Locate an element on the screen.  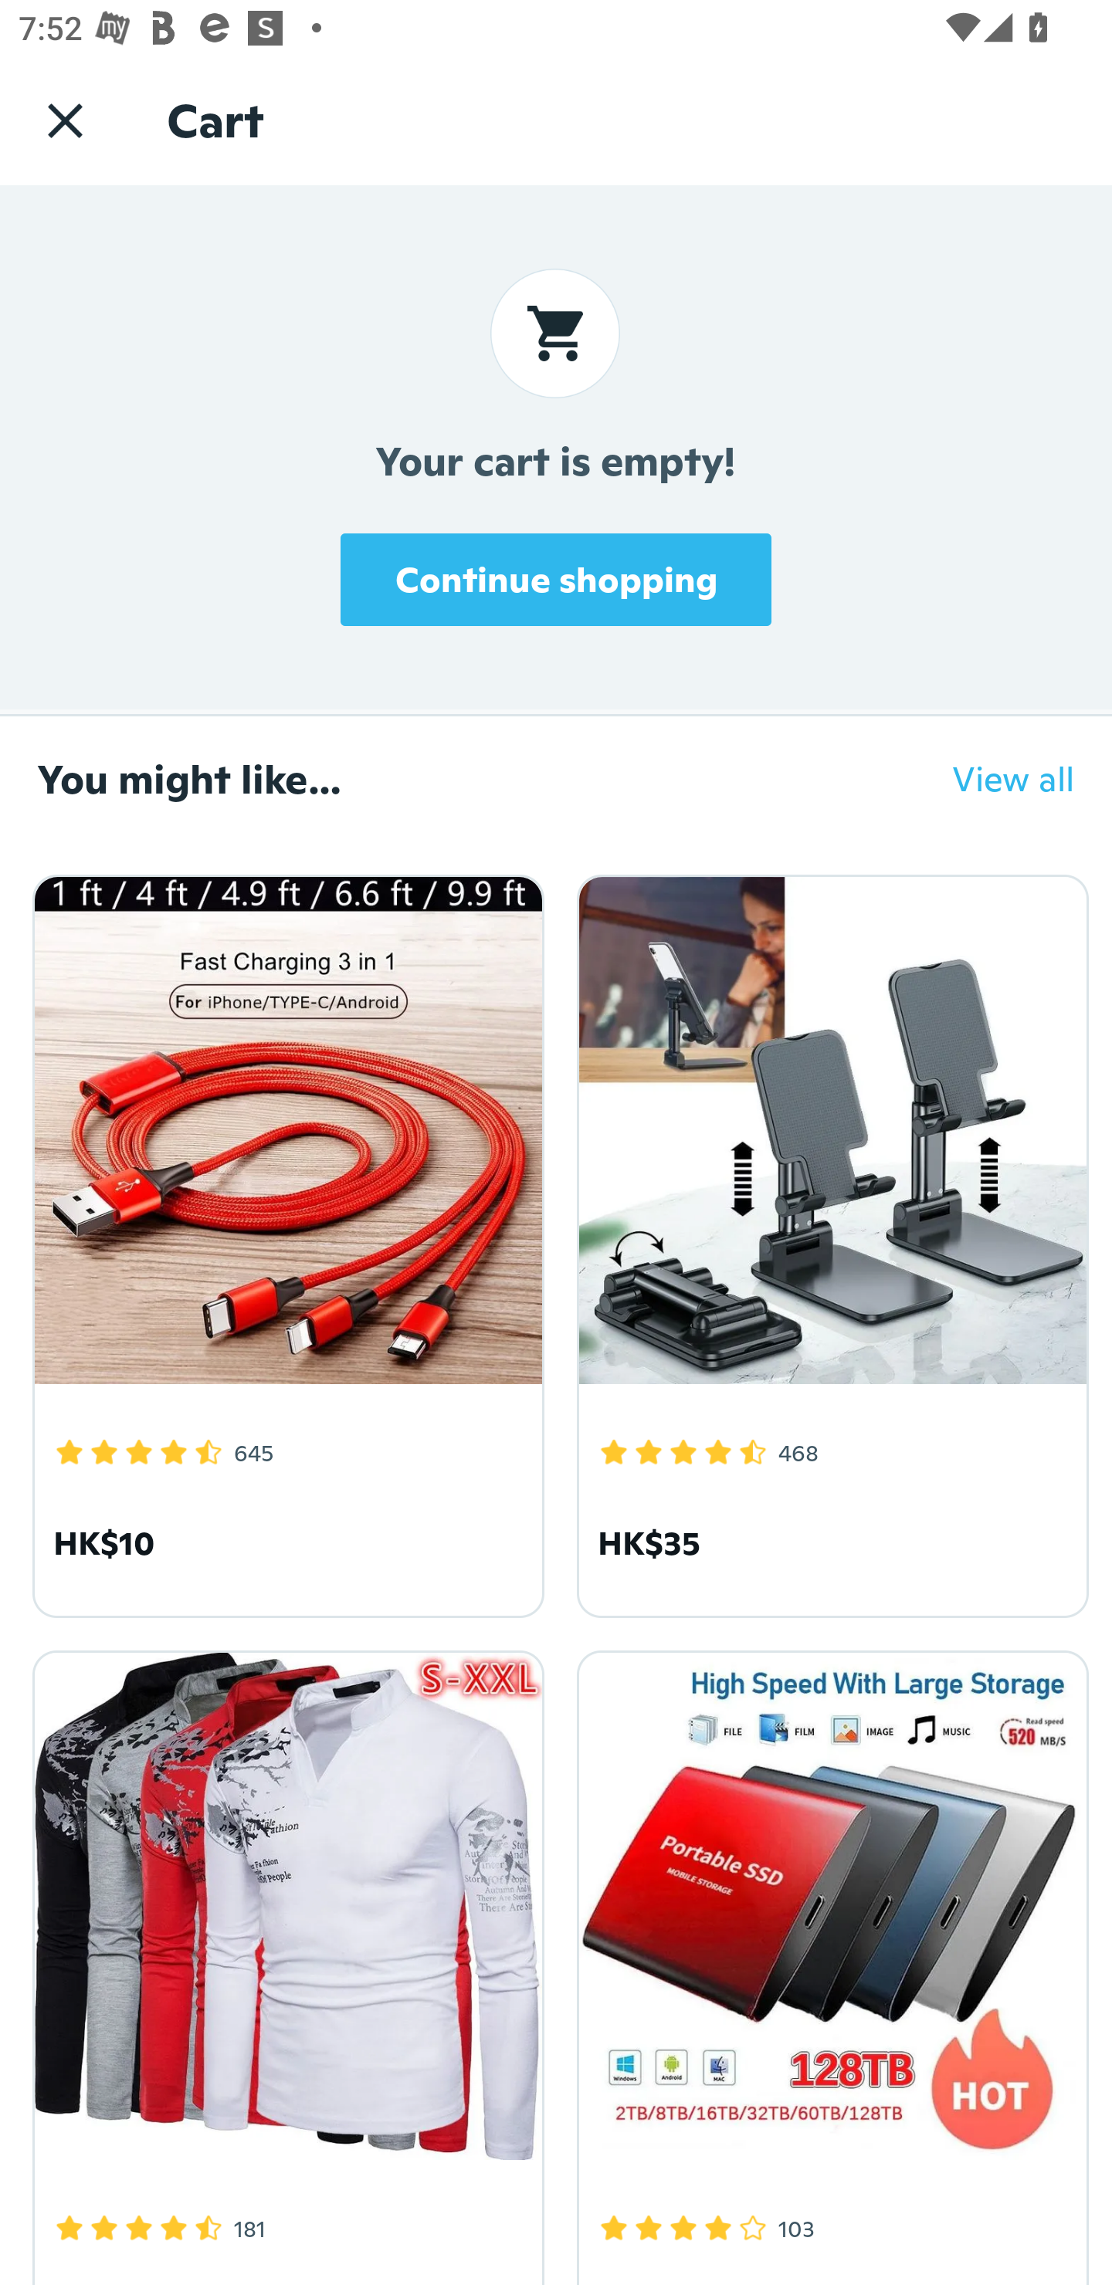
Navigate up is located at coordinates (65, 120).